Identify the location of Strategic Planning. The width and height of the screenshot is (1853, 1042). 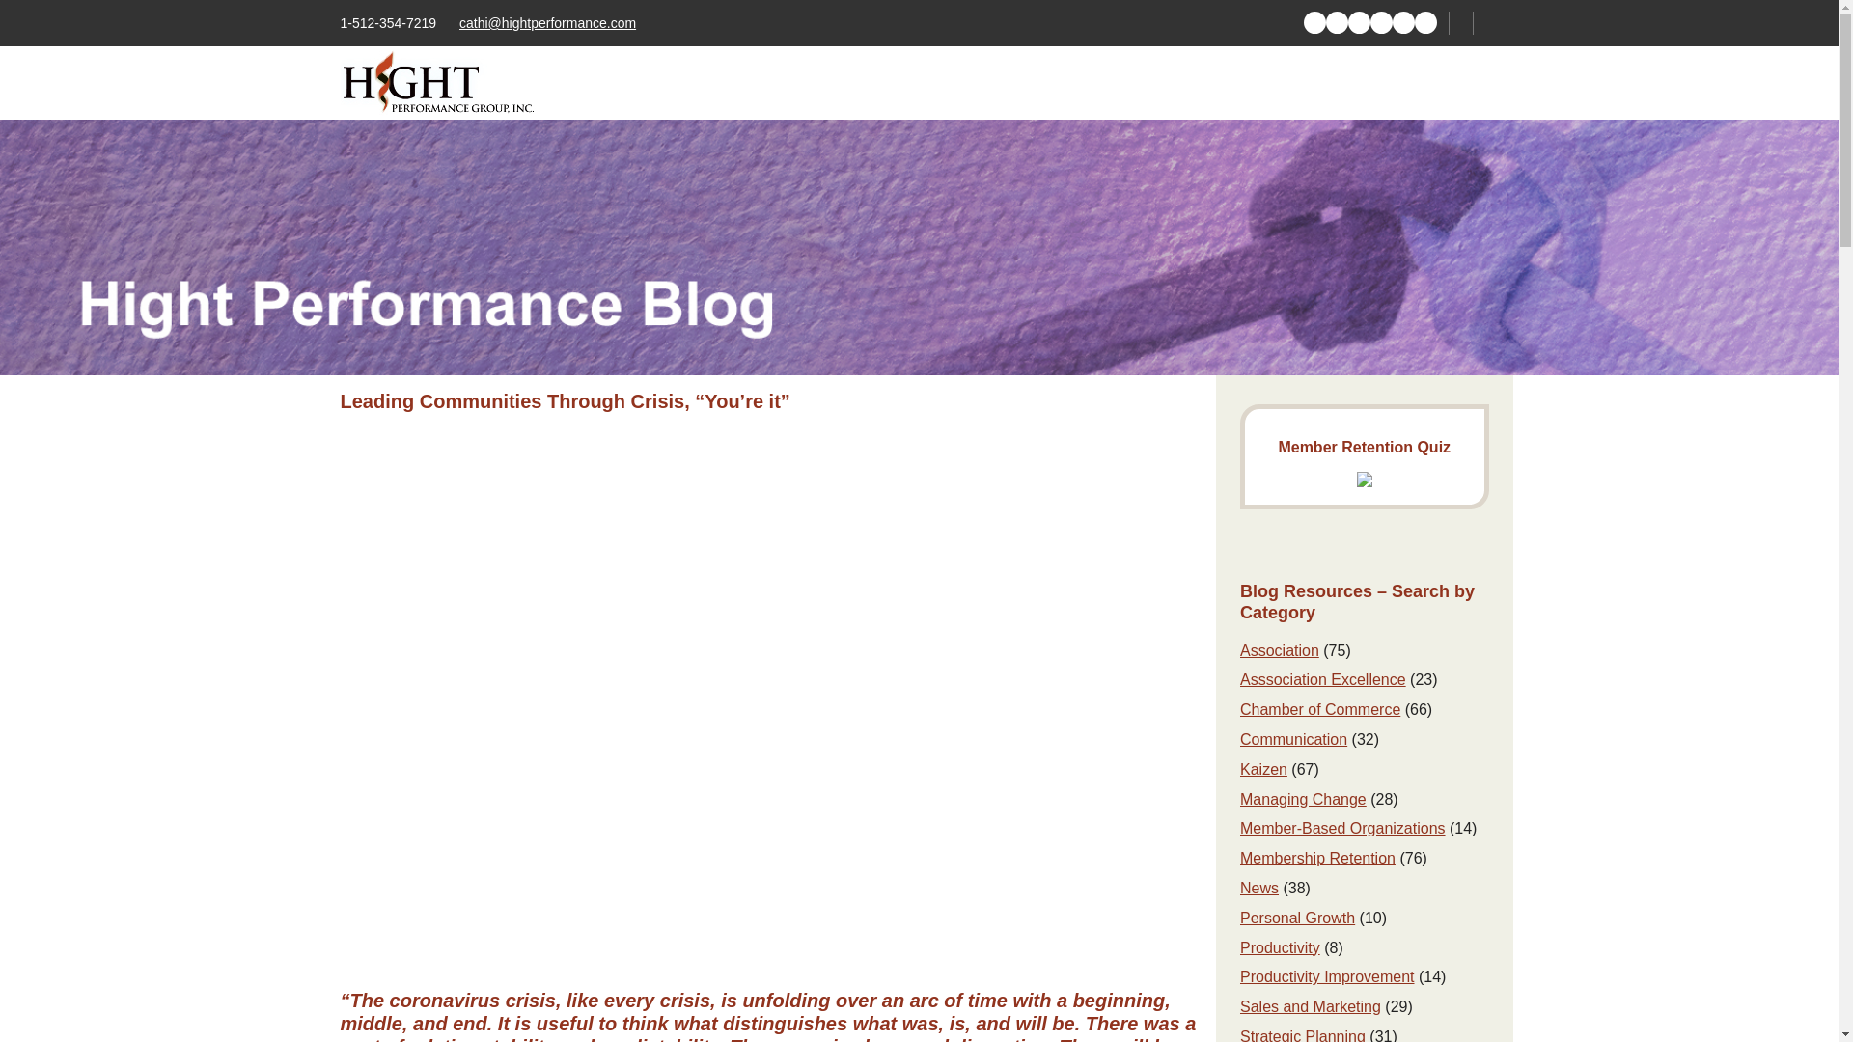
(1303, 1034).